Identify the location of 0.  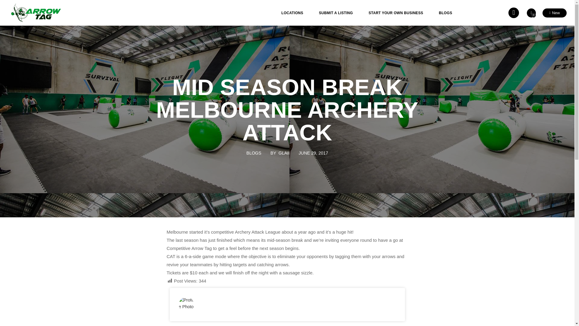
(531, 13).